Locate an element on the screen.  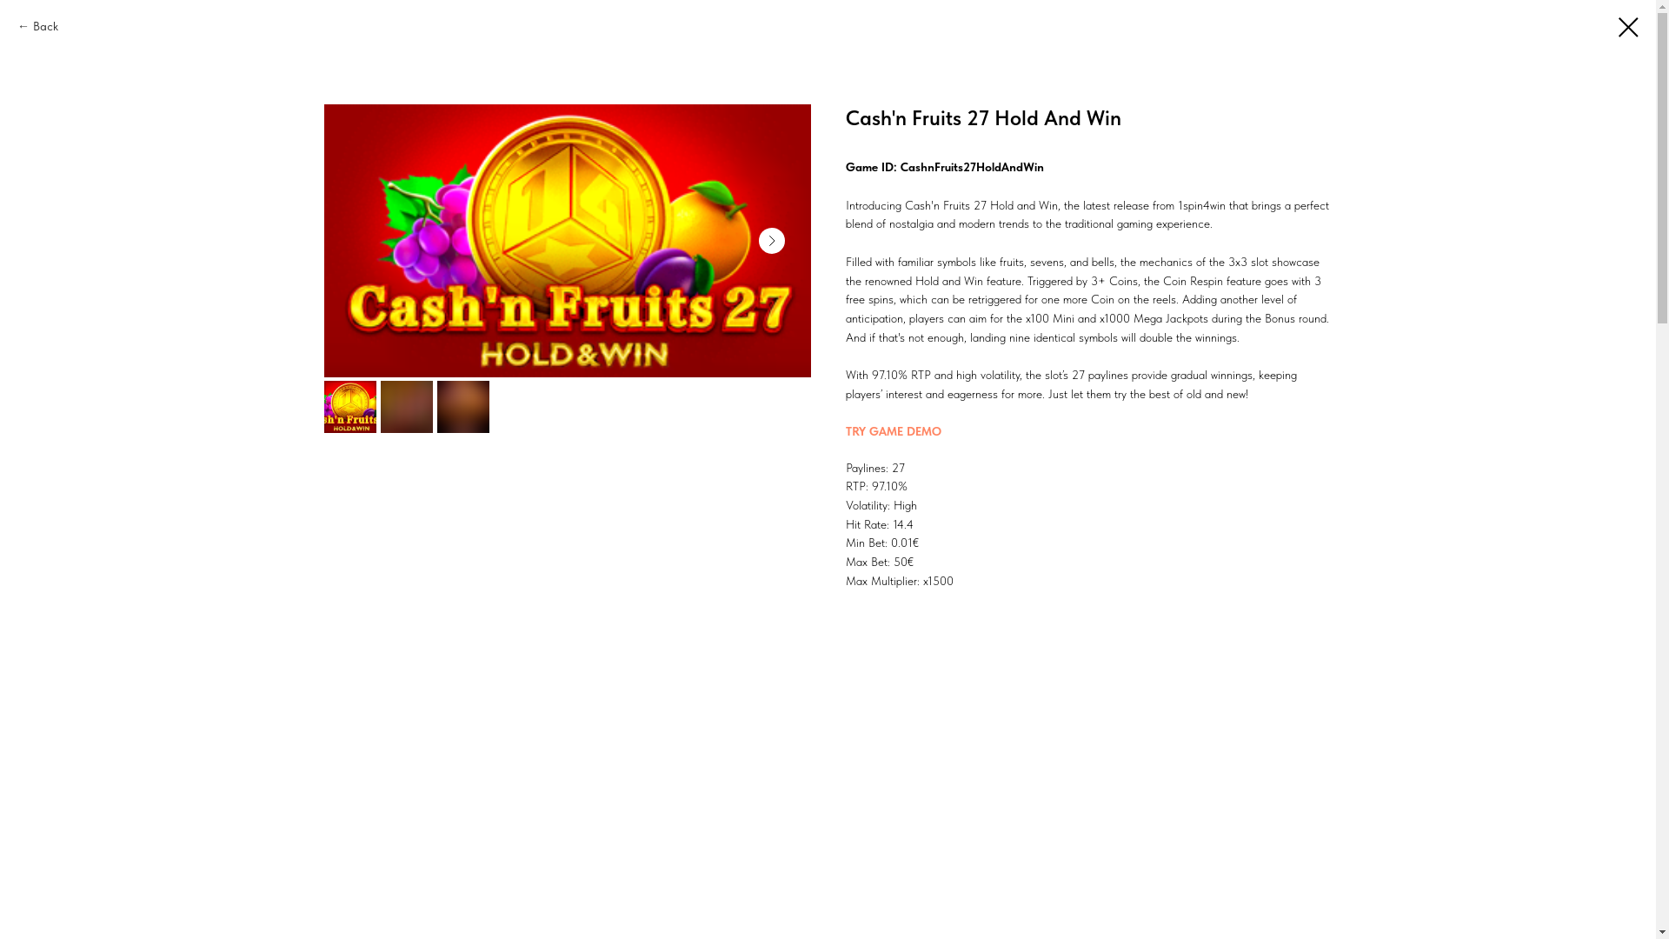
Back is located at coordinates (38, 27).